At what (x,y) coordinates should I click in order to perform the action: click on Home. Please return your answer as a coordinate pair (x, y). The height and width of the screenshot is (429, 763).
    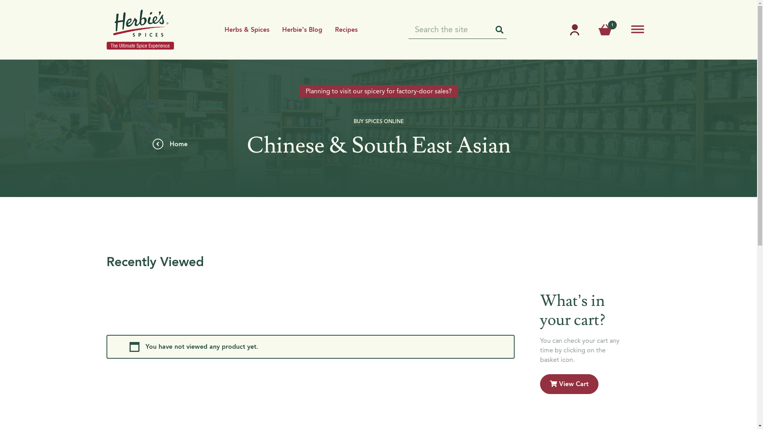
    Looking at the image, I should click on (175, 144).